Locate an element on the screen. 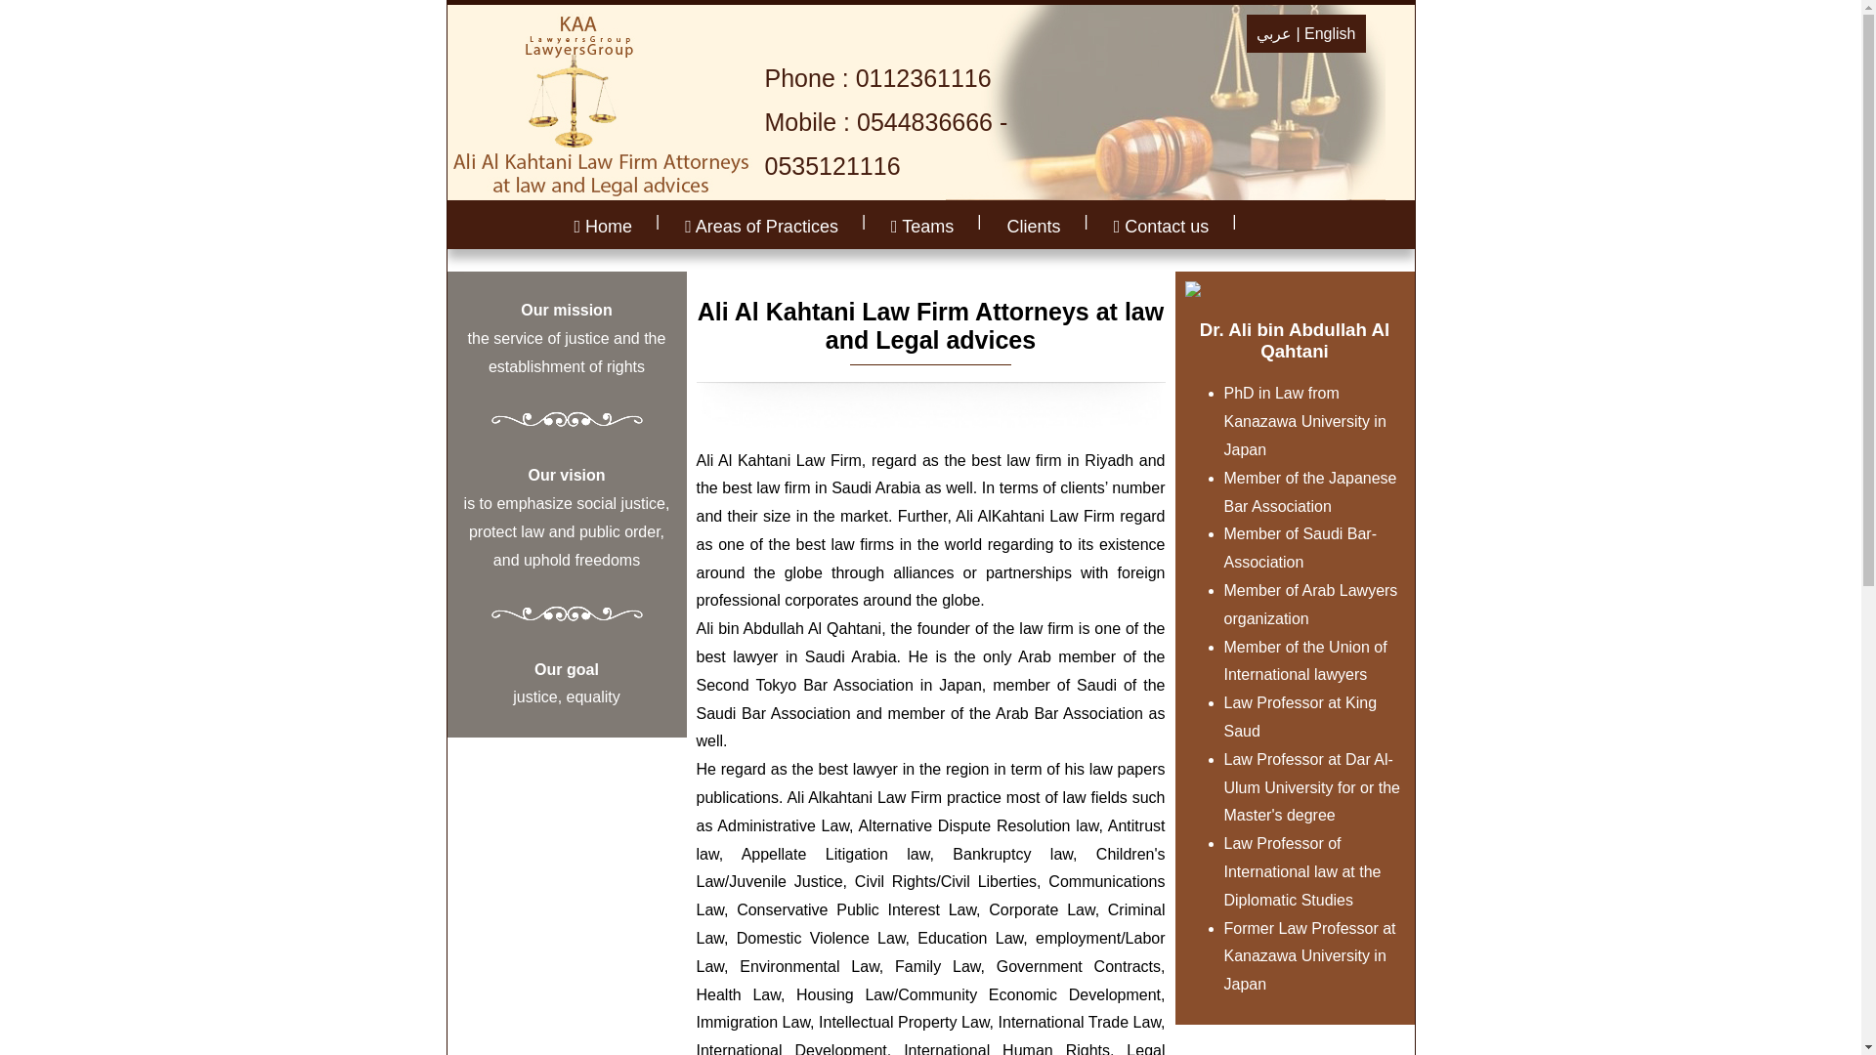 The width and height of the screenshot is (1876, 1055). Teams is located at coordinates (922, 227).